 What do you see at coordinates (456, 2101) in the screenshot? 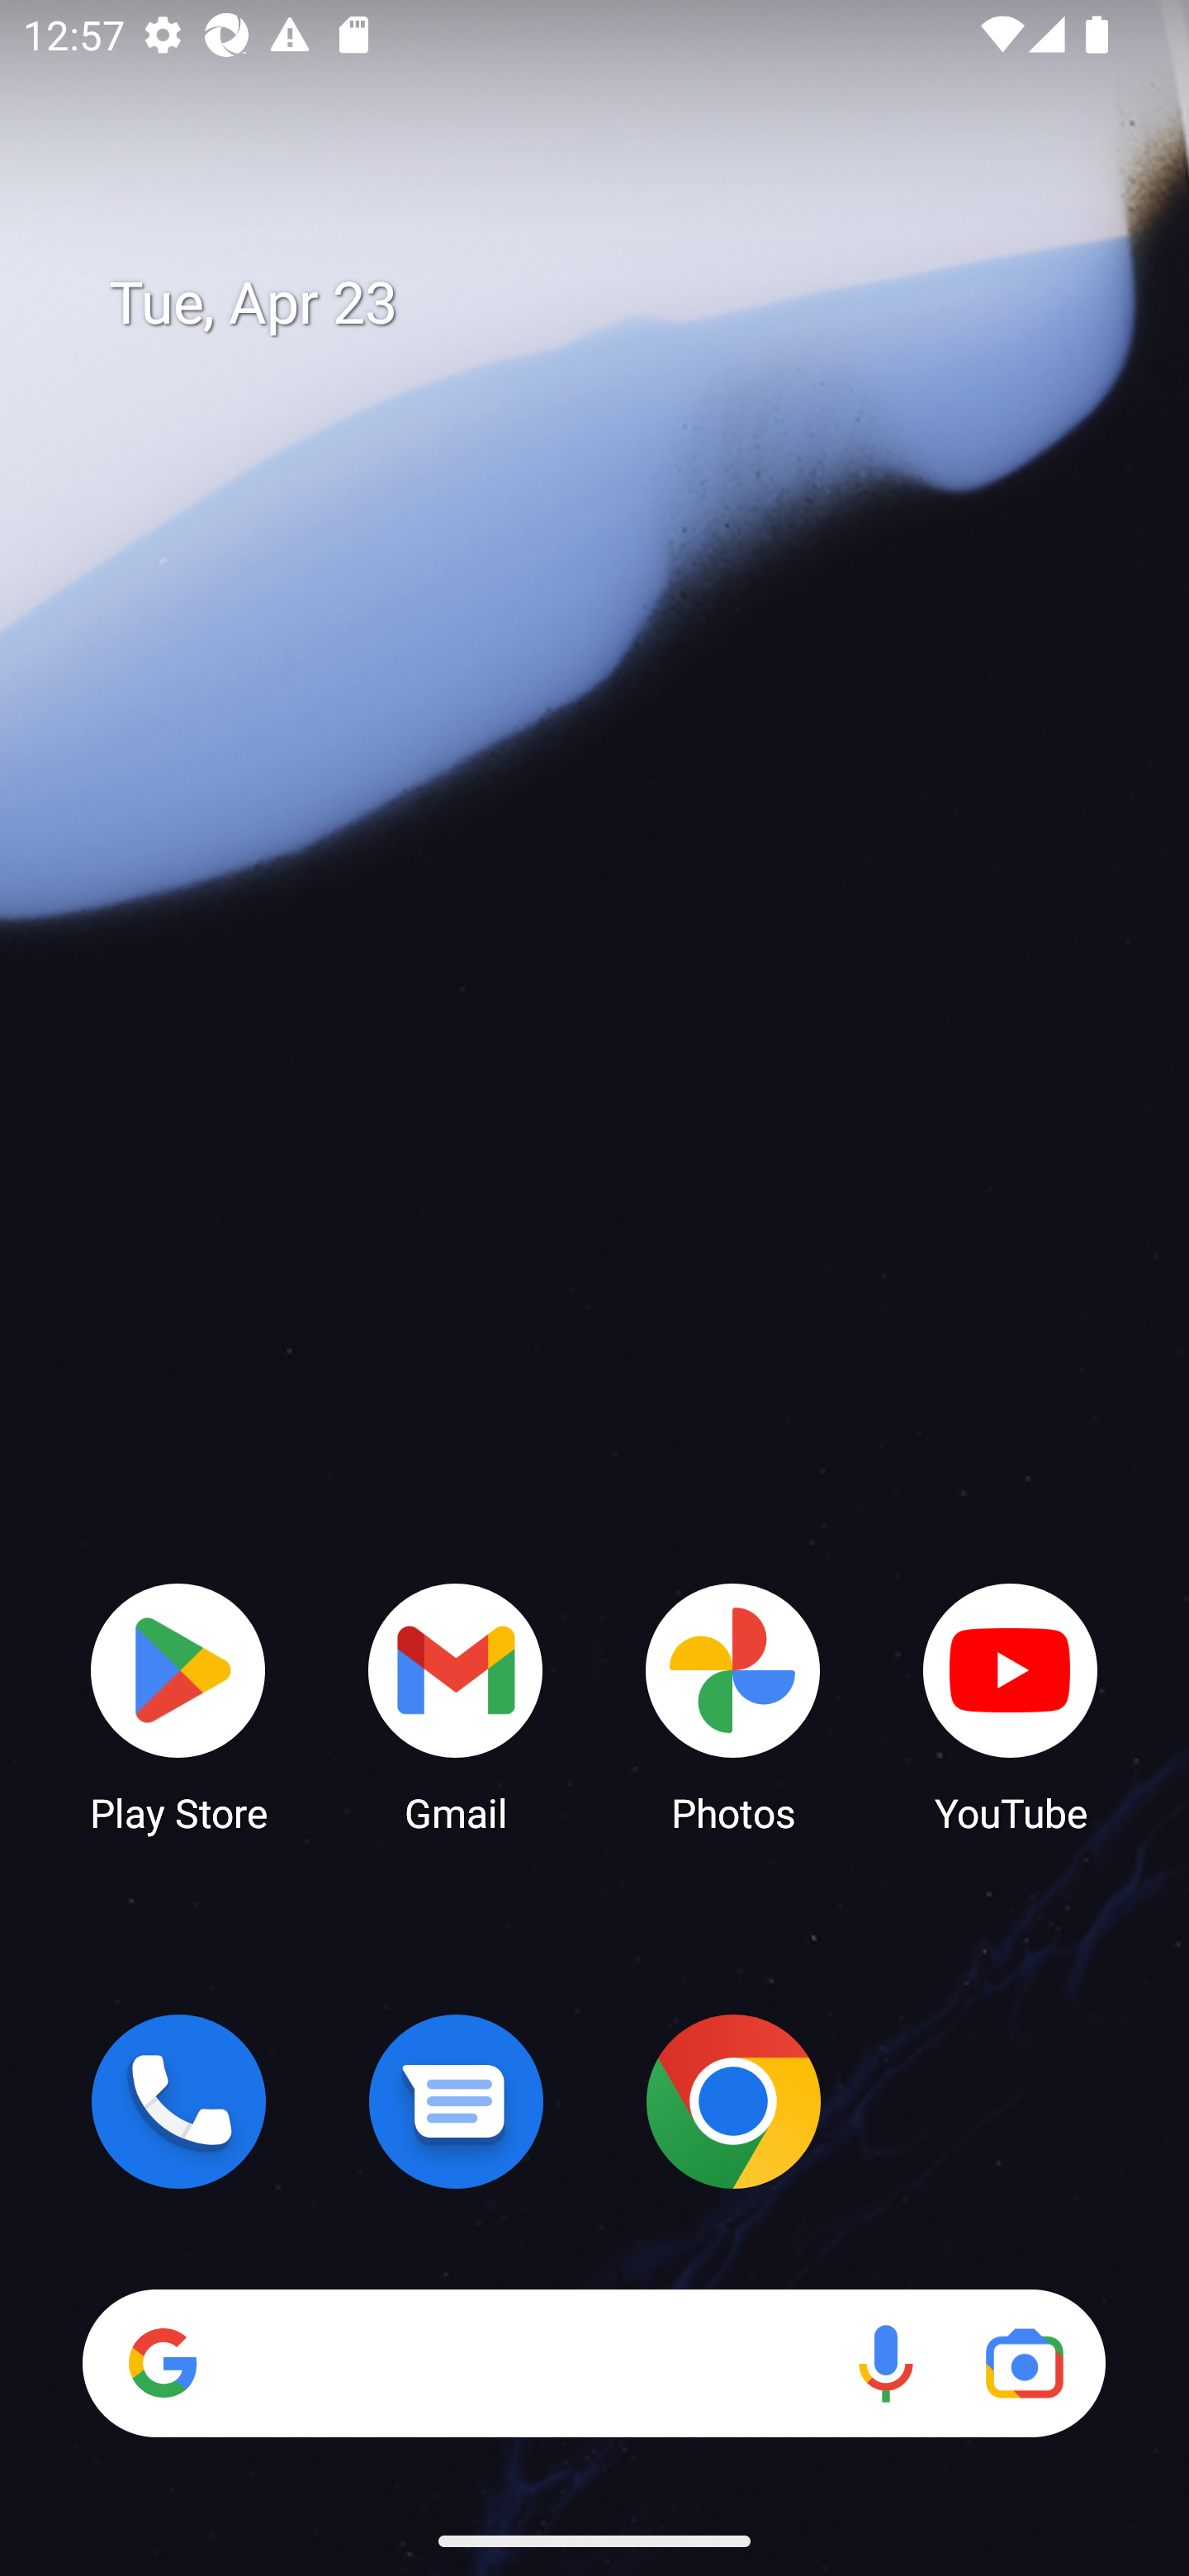
I see `Messages` at bounding box center [456, 2101].